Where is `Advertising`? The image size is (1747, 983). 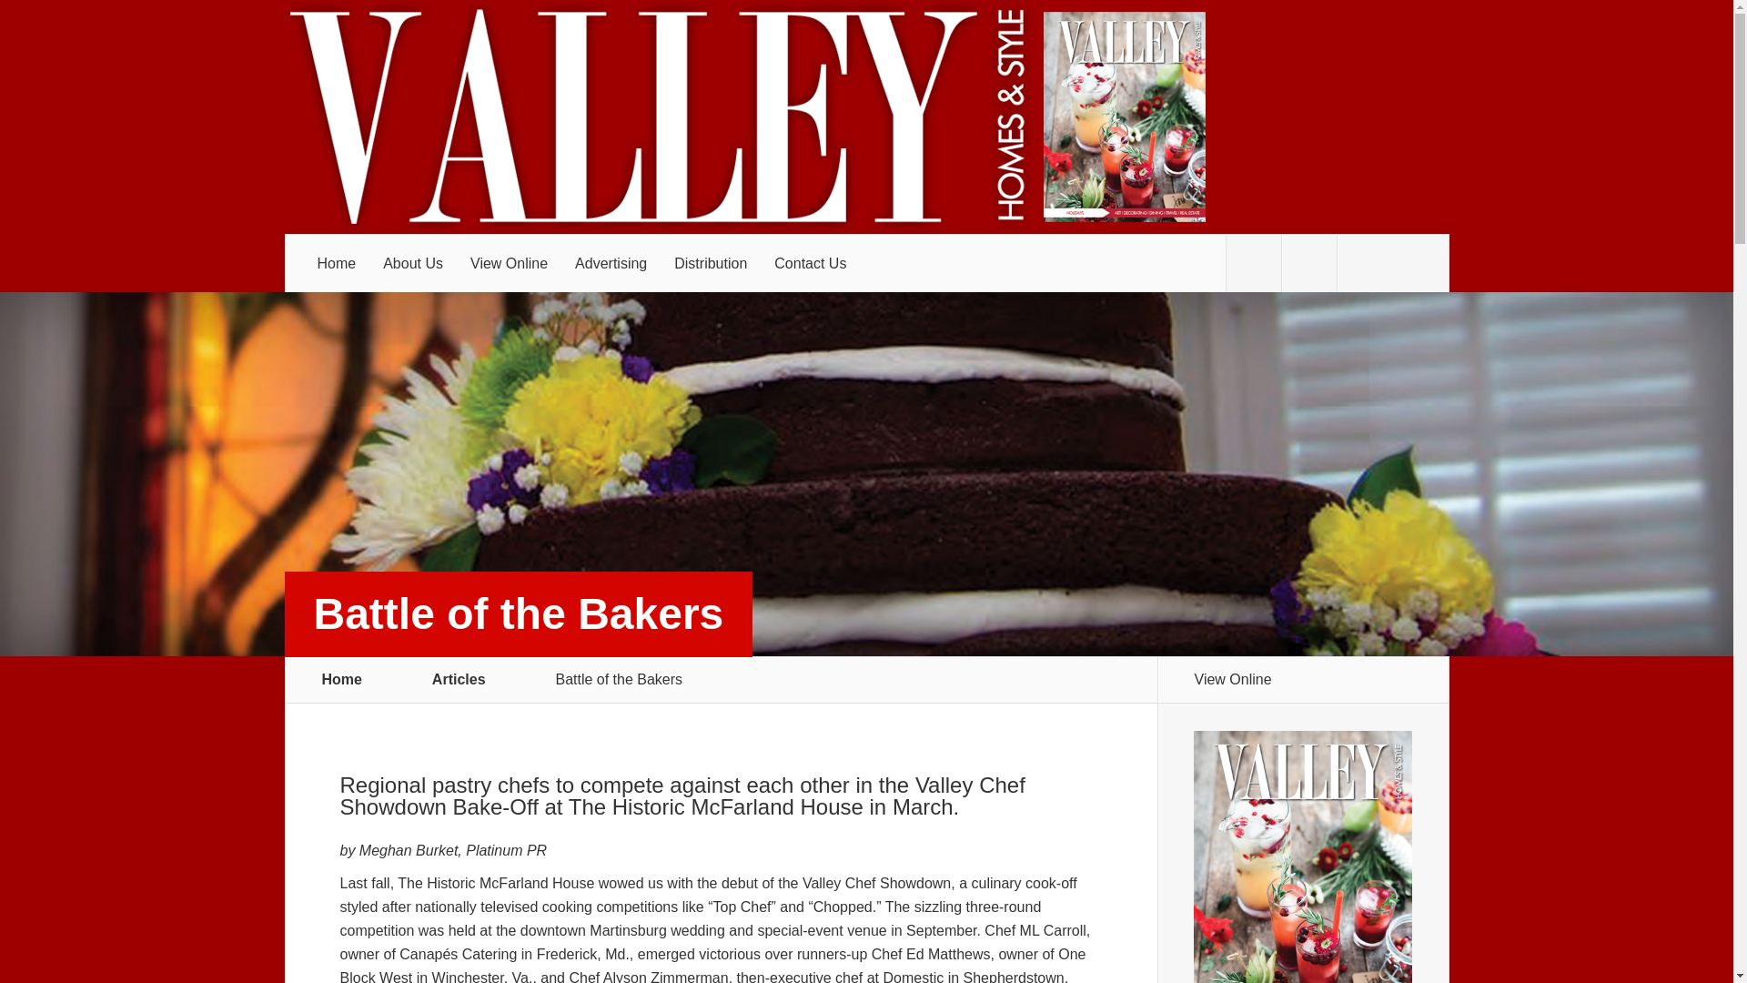 Advertising is located at coordinates (610, 264).